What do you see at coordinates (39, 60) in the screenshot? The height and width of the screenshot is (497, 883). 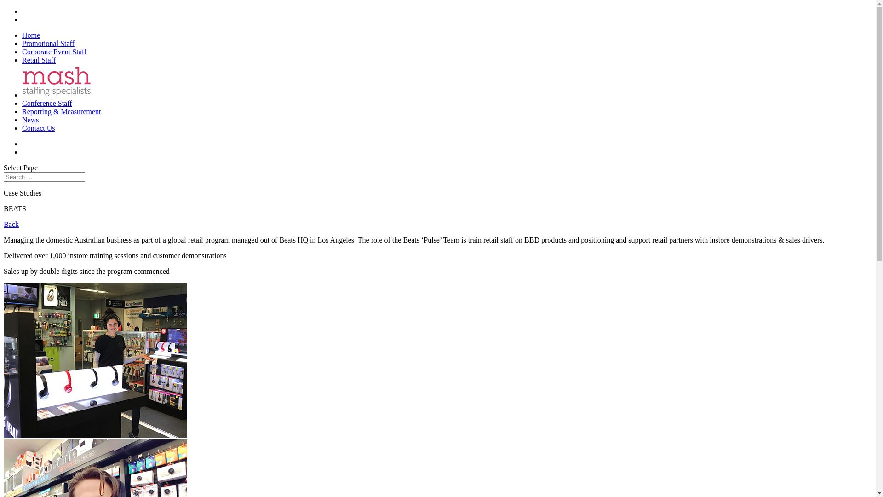 I see `Retail Staff` at bounding box center [39, 60].